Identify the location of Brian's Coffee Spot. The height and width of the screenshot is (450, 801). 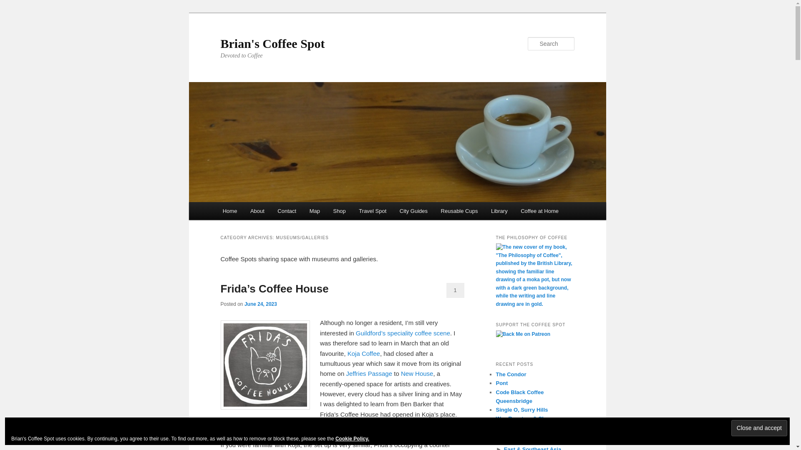
(272, 43).